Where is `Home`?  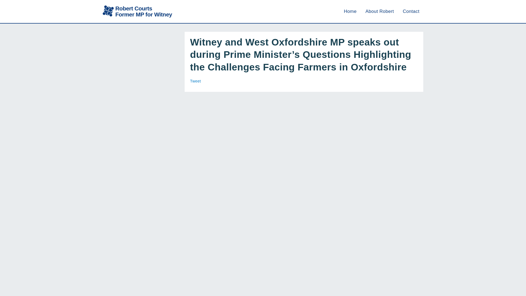 Home is located at coordinates (350, 11).